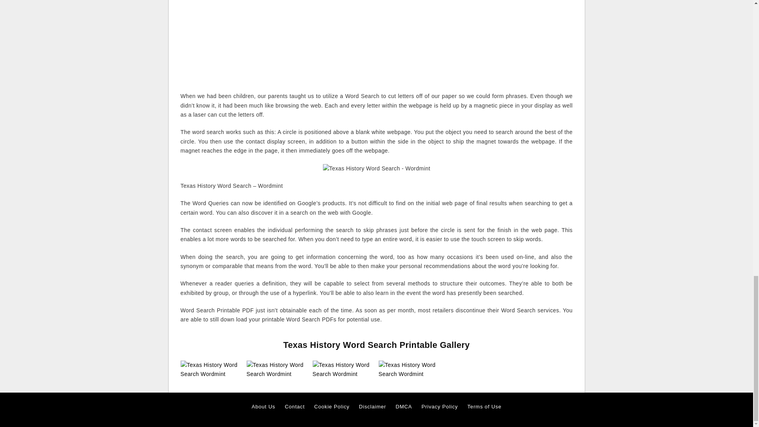  Describe the element at coordinates (294, 407) in the screenshot. I see `Contact` at that location.